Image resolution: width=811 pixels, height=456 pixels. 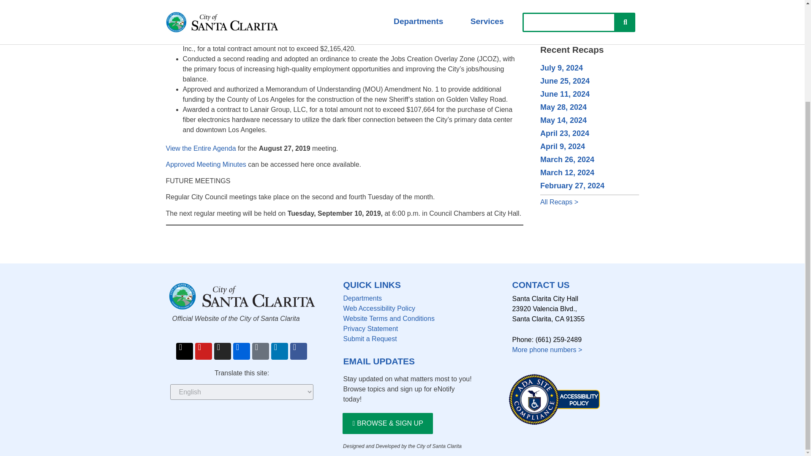 What do you see at coordinates (567, 172) in the screenshot?
I see `March 12, 2024` at bounding box center [567, 172].